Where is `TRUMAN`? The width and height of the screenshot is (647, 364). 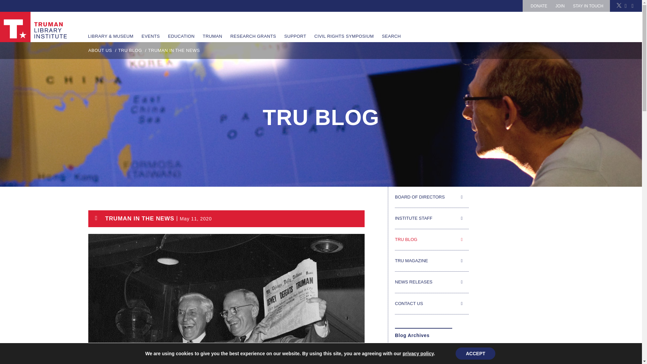 TRUMAN is located at coordinates (212, 27).